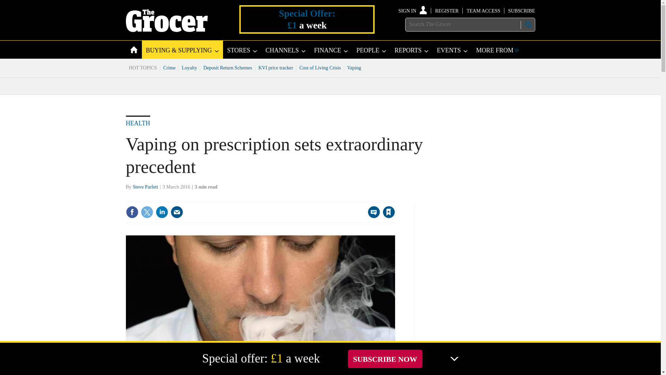  I want to click on Crime, so click(170, 67).